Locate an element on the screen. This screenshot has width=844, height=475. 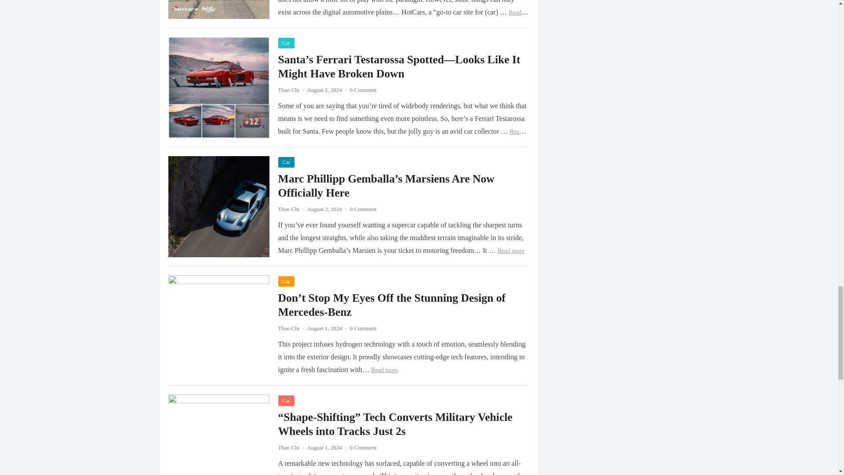
Read more is located at coordinates (402, 137).